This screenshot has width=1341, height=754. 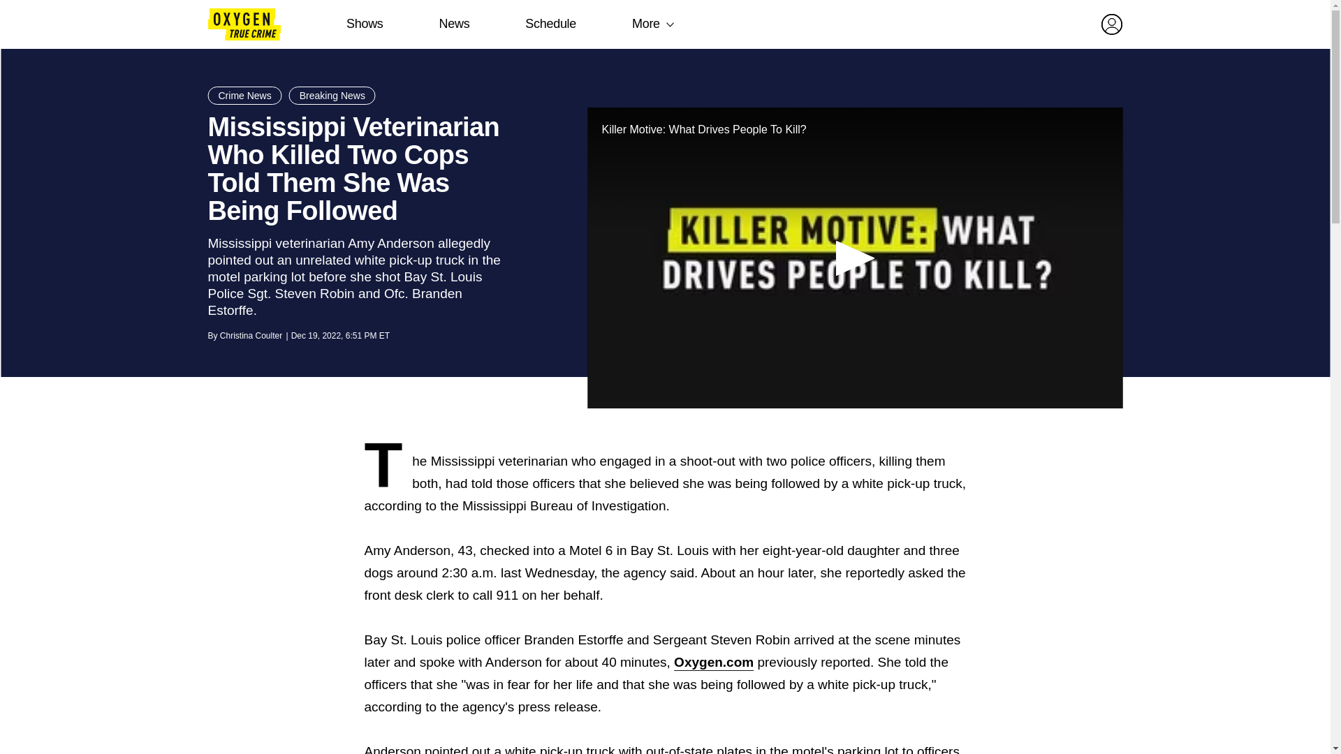 What do you see at coordinates (332, 96) in the screenshot?
I see `Breaking News` at bounding box center [332, 96].